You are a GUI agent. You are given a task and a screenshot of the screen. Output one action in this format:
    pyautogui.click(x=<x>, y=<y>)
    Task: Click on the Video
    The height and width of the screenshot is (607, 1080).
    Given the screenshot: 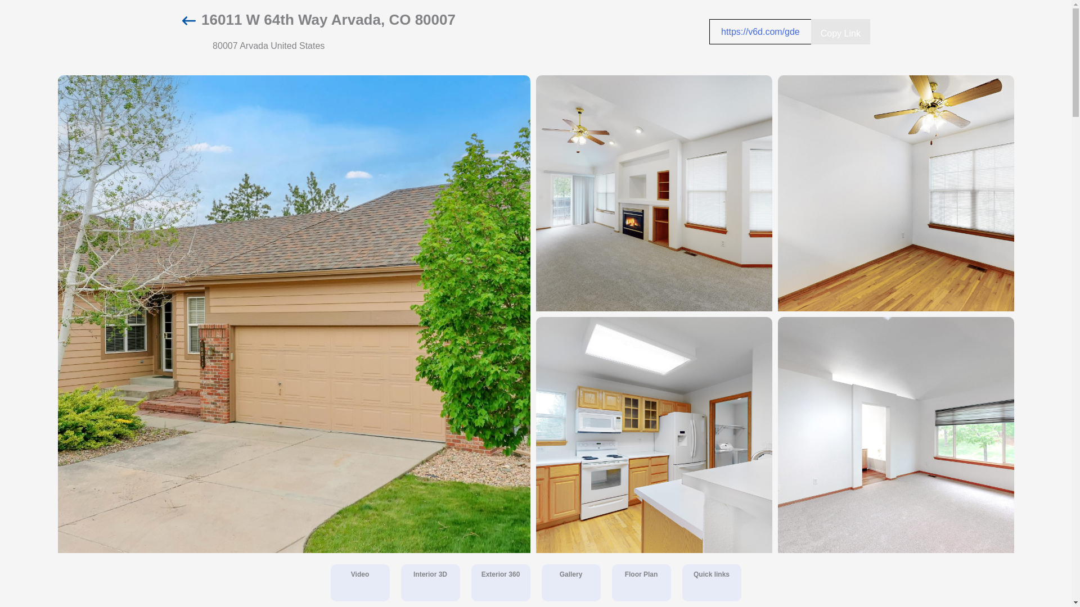 What is the action you would take?
    pyautogui.click(x=360, y=583)
    